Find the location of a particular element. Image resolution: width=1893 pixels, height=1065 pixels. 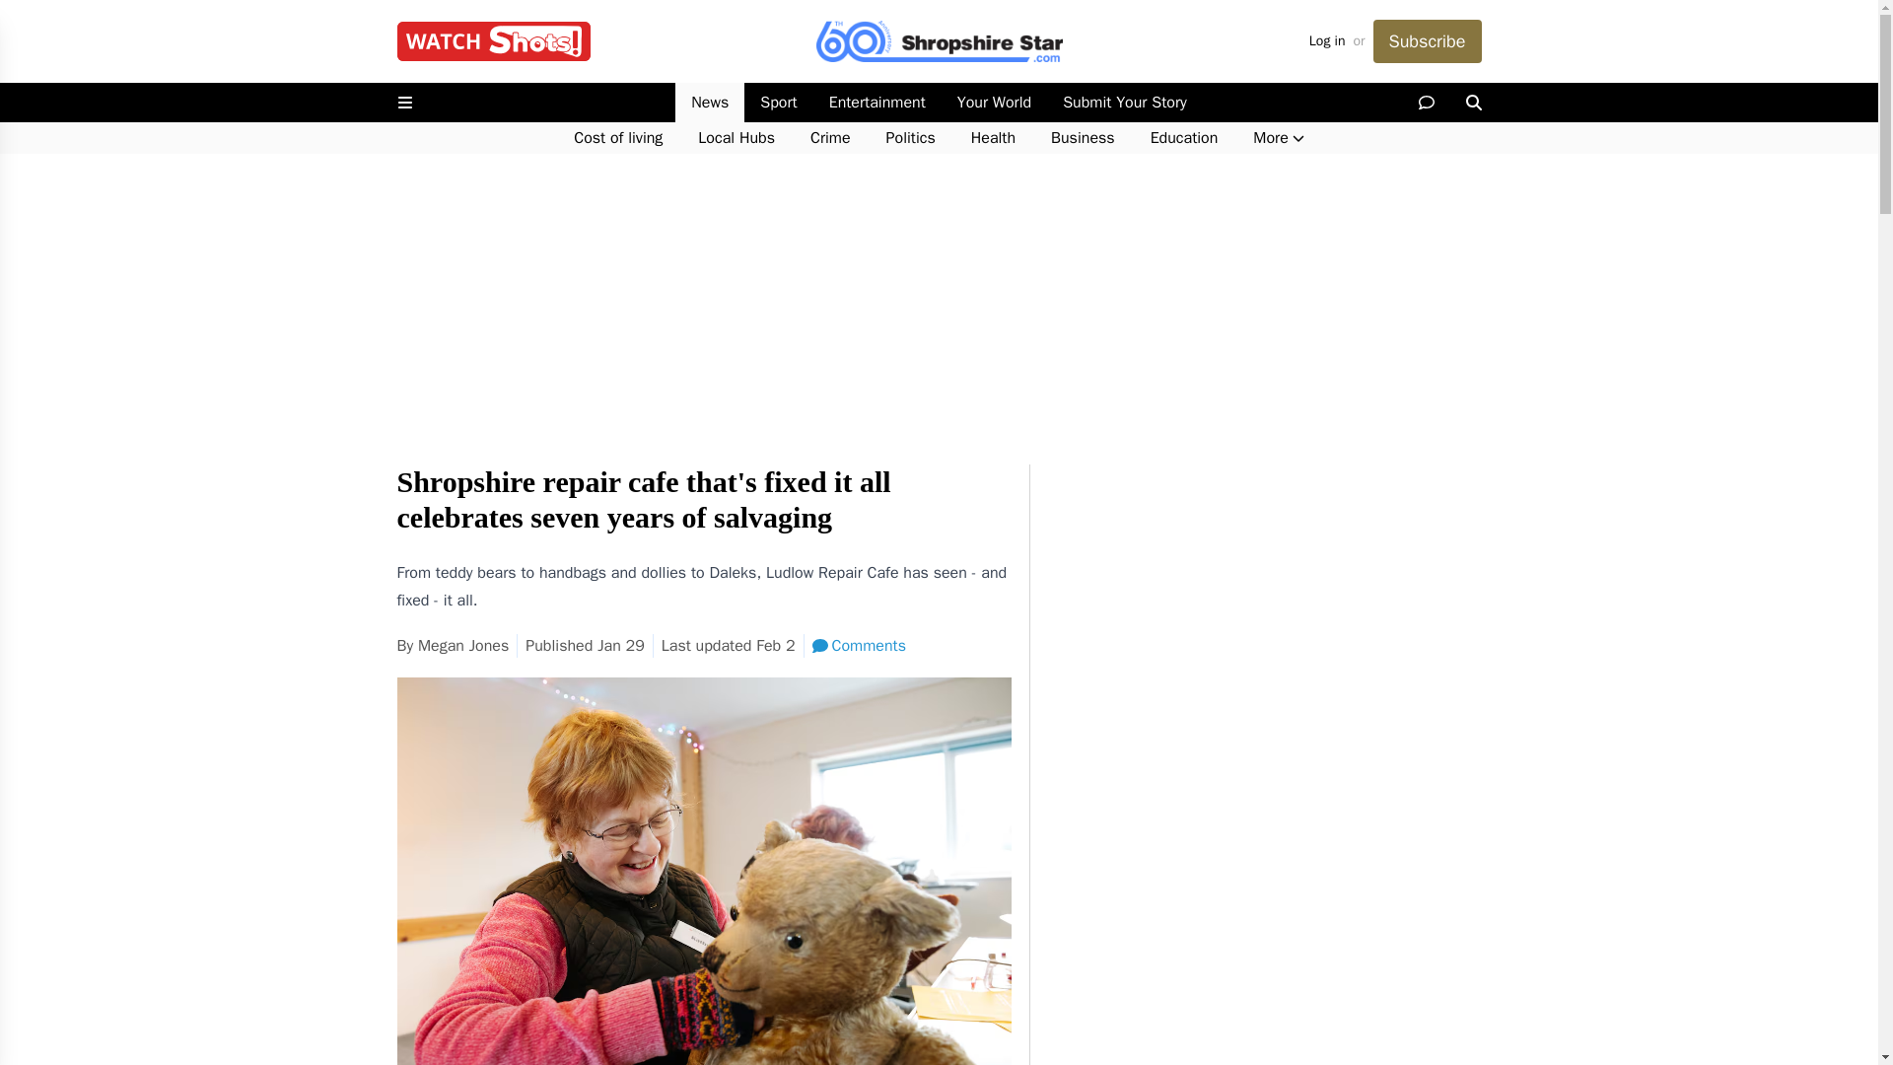

Health is located at coordinates (994, 138).